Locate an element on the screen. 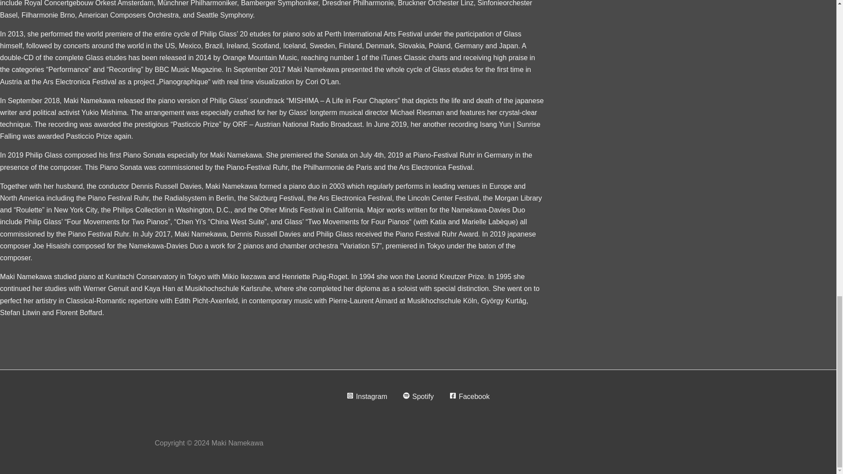 The height and width of the screenshot is (474, 843). Instagram is located at coordinates (367, 396).